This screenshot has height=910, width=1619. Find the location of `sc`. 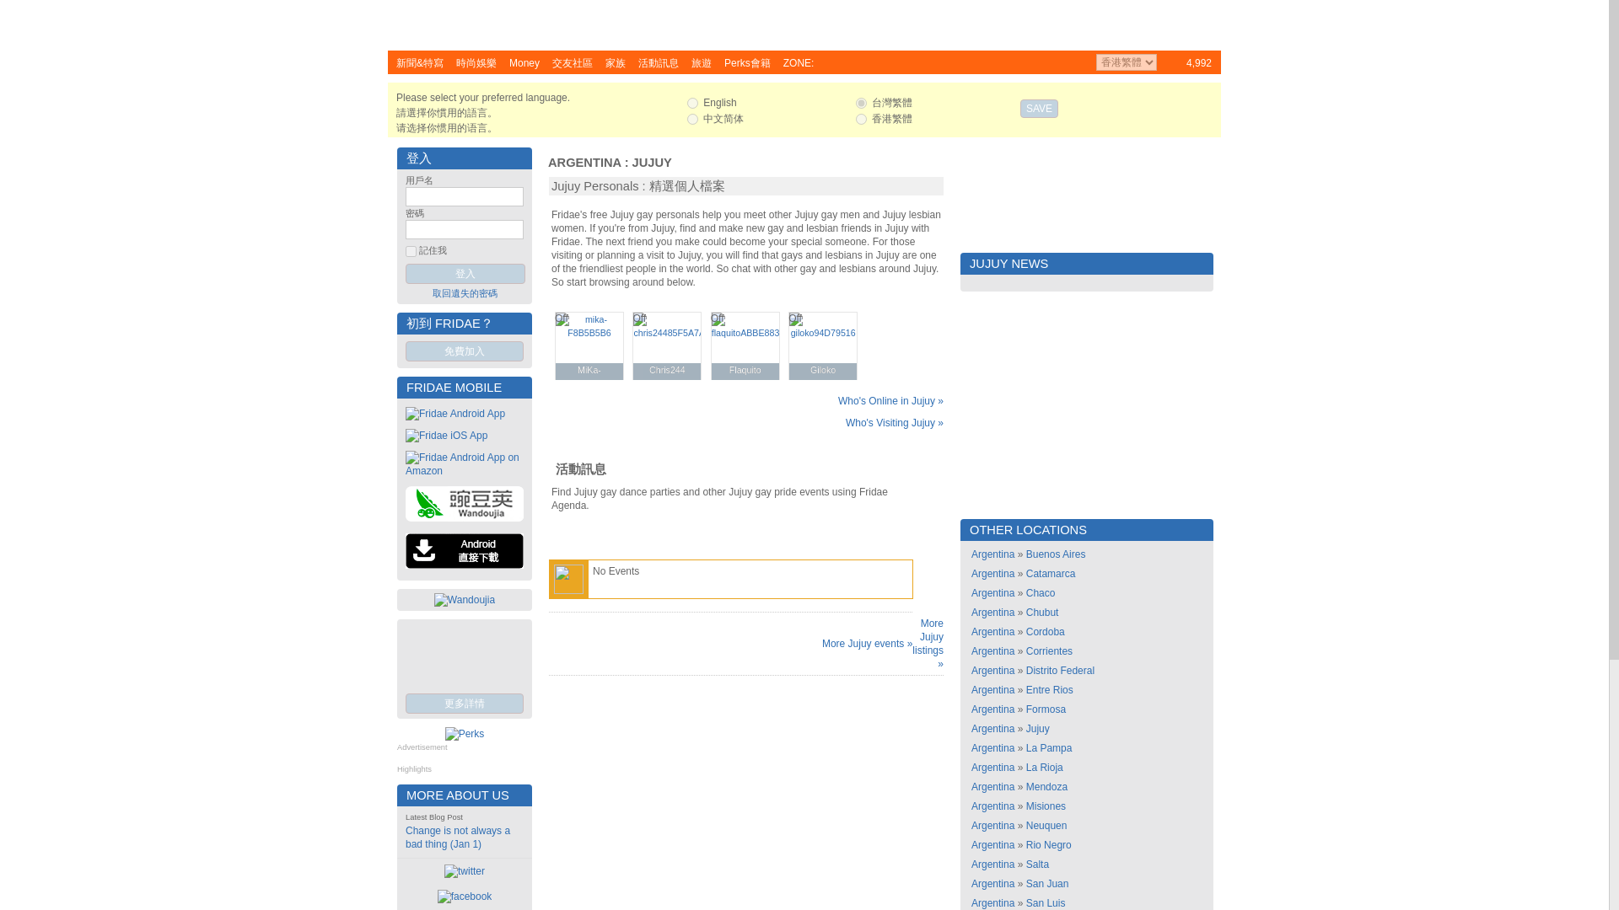

sc is located at coordinates (691, 119).